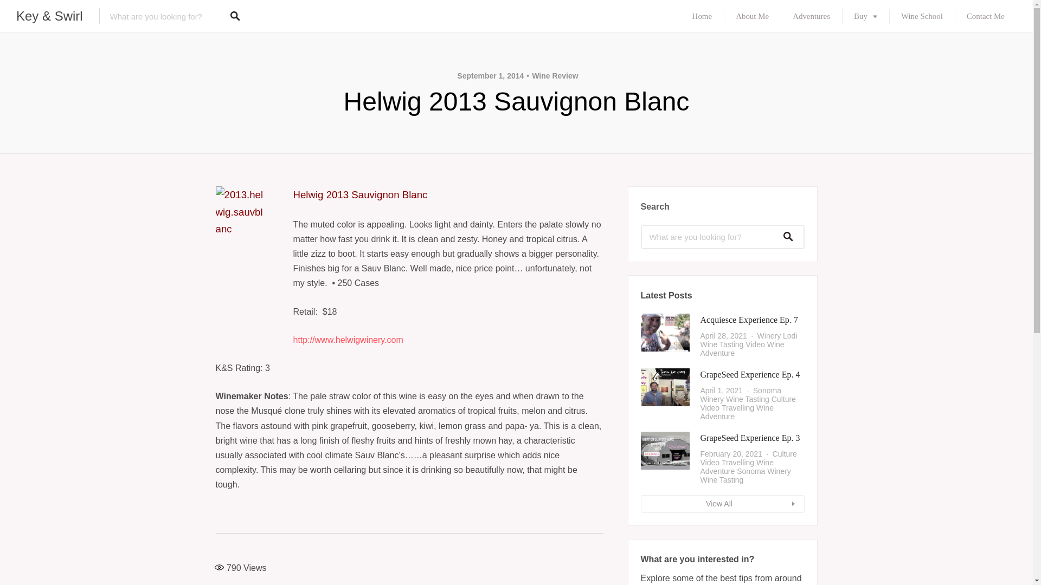 Image resolution: width=1041 pixels, height=585 pixels. What do you see at coordinates (767, 390) in the screenshot?
I see `Sonoma` at bounding box center [767, 390].